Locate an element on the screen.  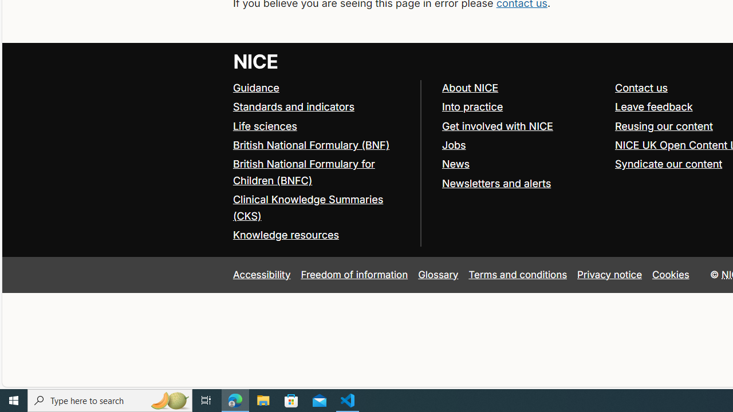
Knowledge resources is located at coordinates (285, 235).